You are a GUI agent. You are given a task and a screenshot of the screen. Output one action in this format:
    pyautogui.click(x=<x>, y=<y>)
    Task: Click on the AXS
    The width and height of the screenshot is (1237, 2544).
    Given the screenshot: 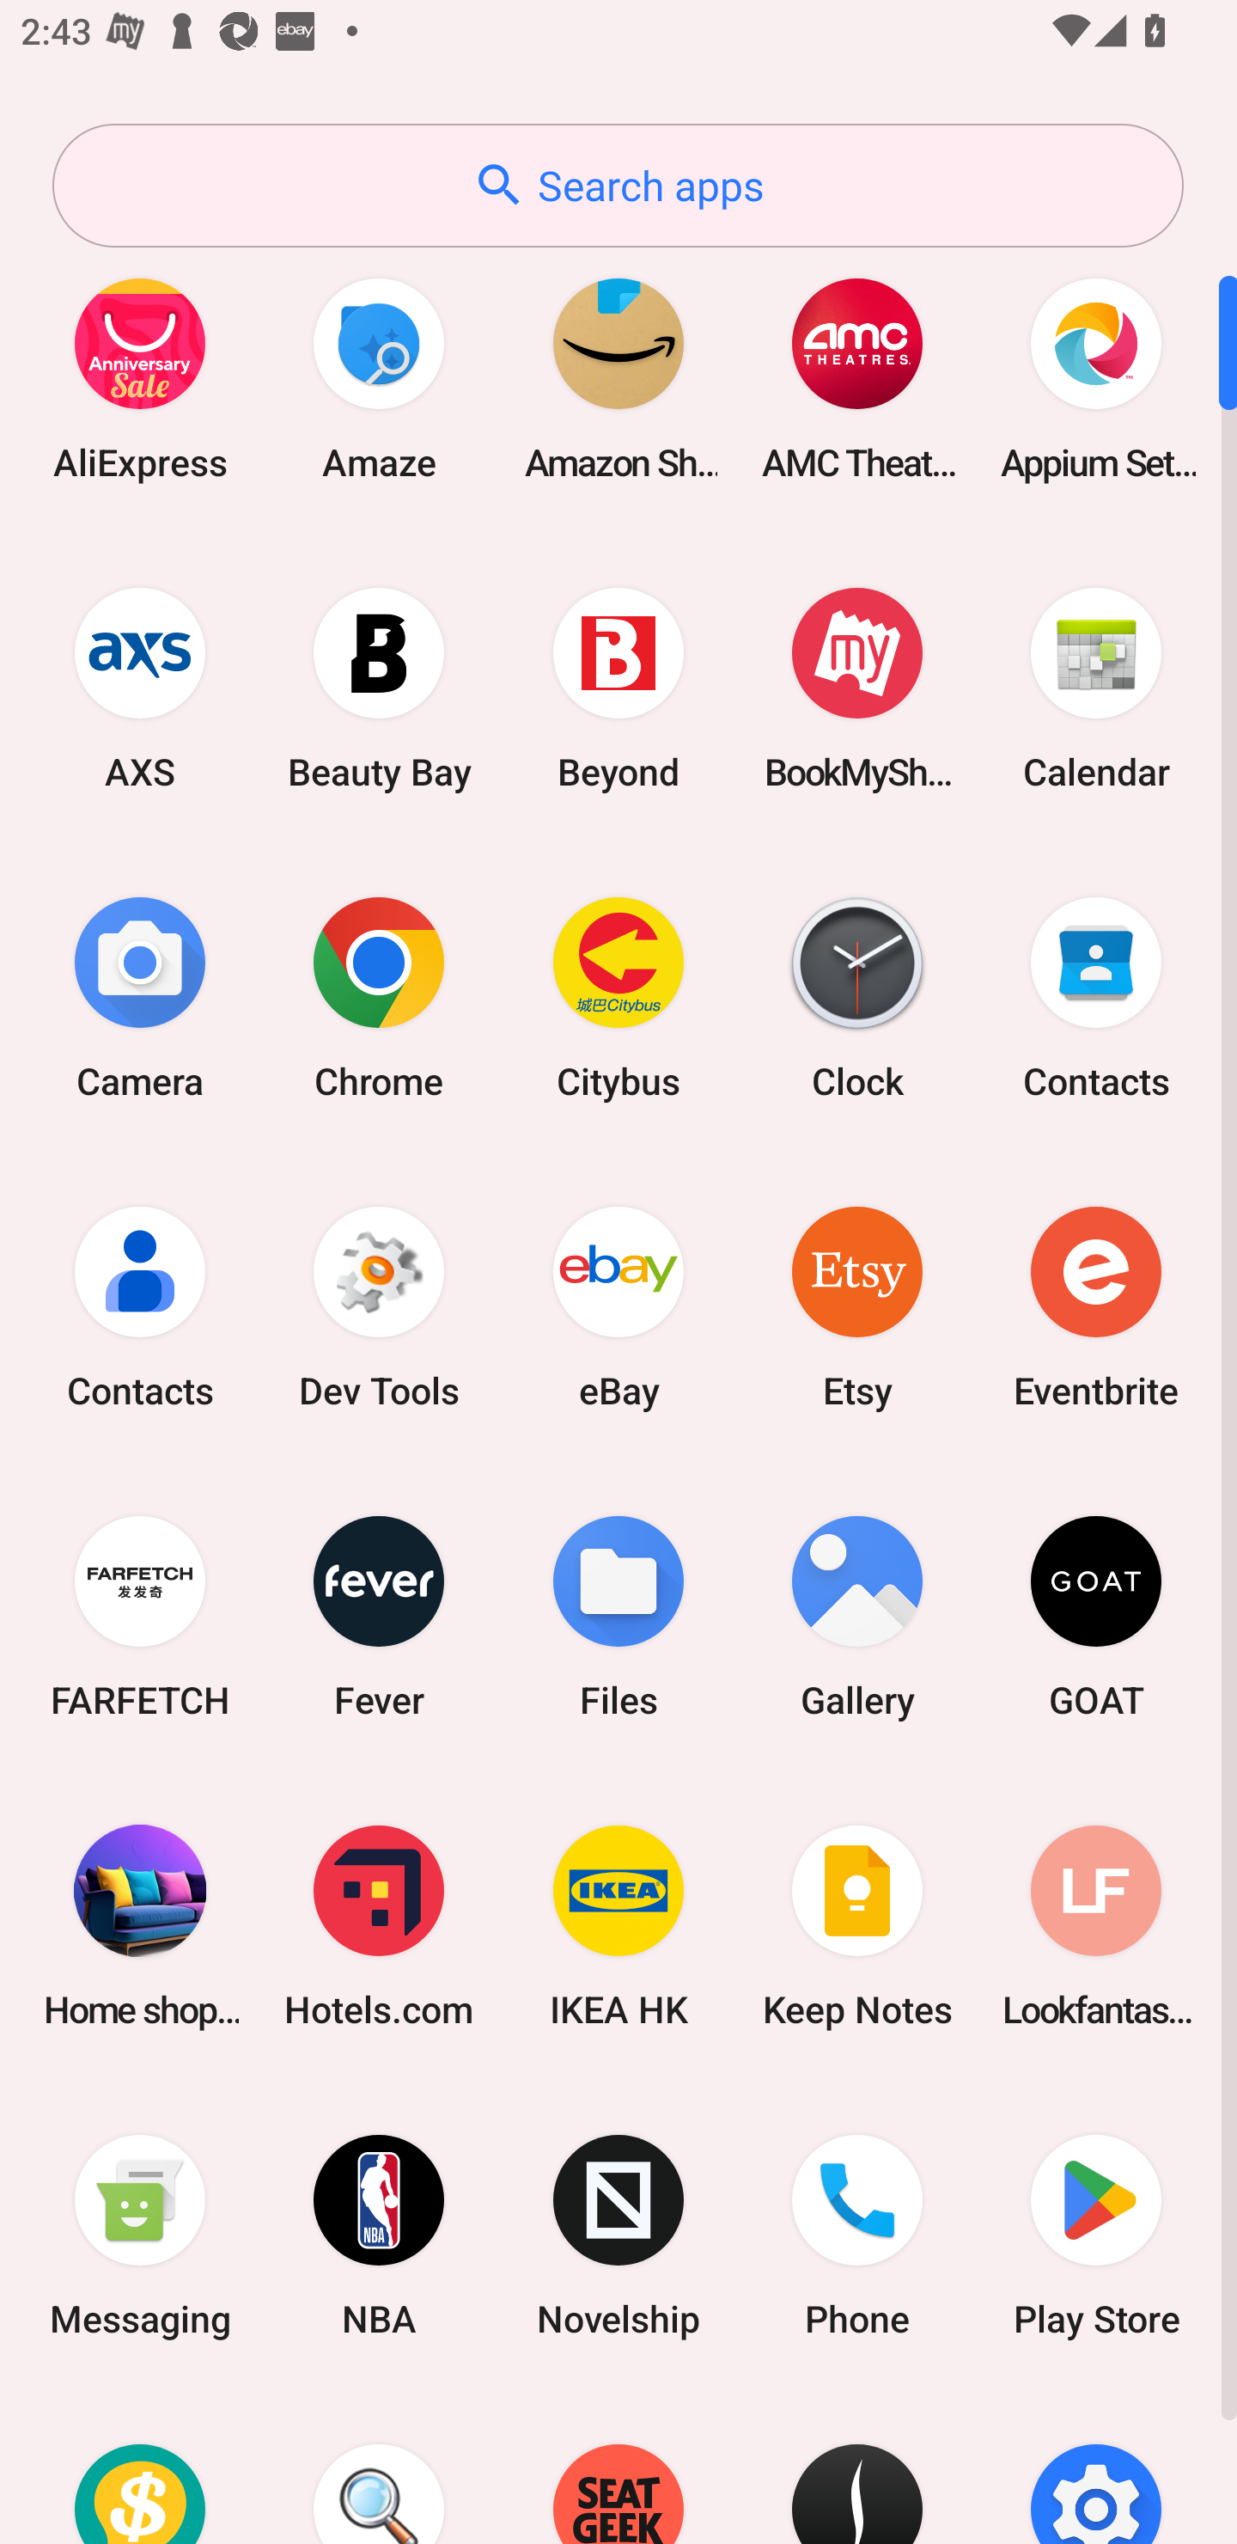 What is the action you would take?
    pyautogui.click(x=140, y=688)
    